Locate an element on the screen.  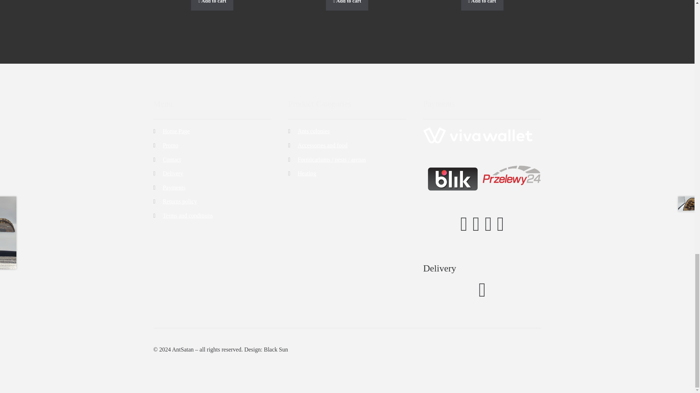
Add to cart is located at coordinates (482, 5).